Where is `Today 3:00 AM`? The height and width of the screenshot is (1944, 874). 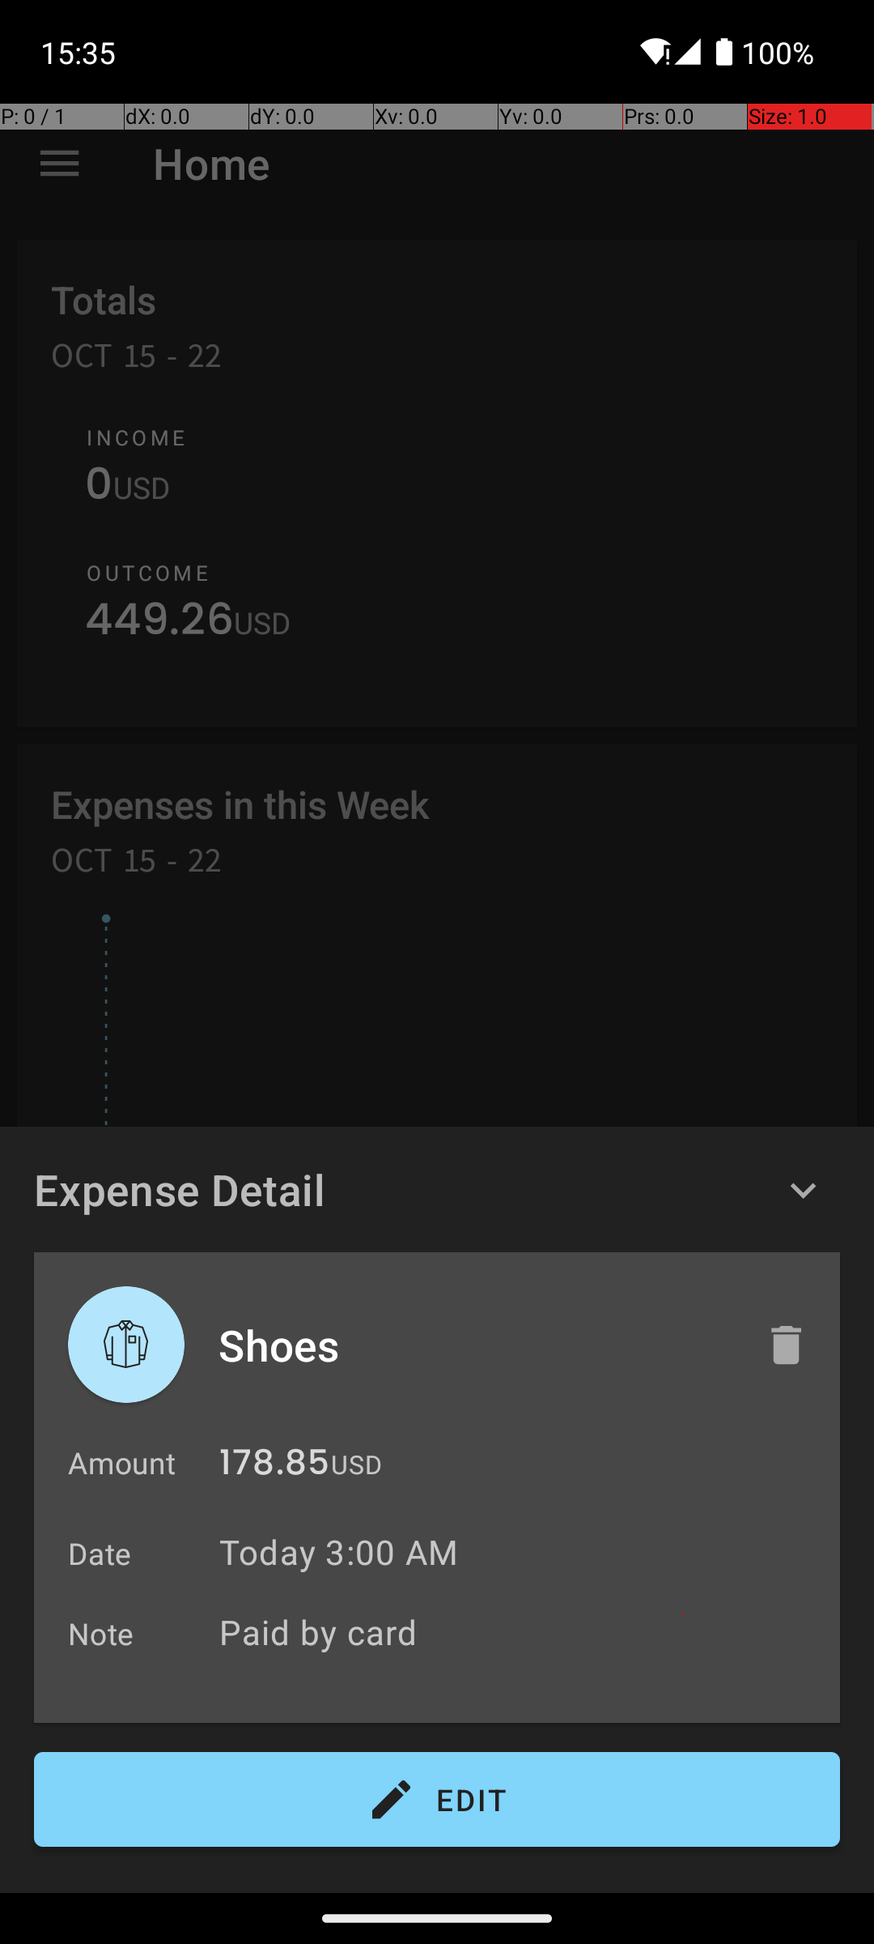 Today 3:00 AM is located at coordinates (338, 1552).